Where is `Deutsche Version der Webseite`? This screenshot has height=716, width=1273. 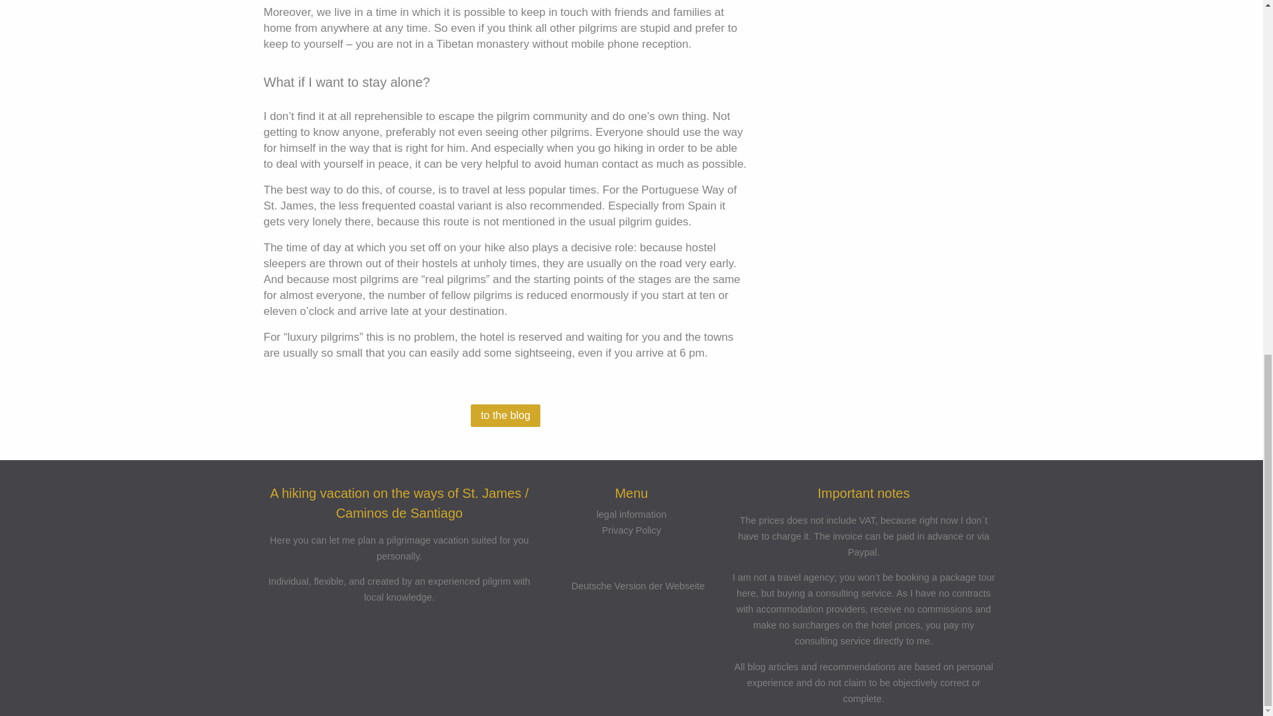 Deutsche Version der Webseite is located at coordinates (631, 576).